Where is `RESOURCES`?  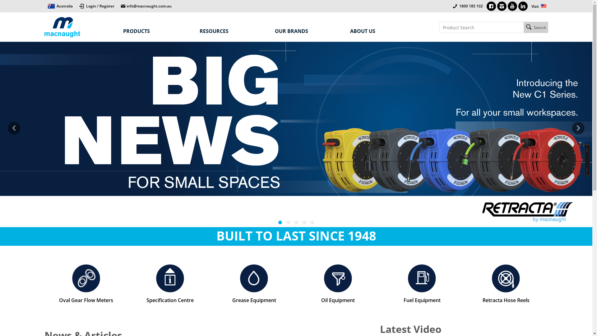 RESOURCES is located at coordinates (231, 31).